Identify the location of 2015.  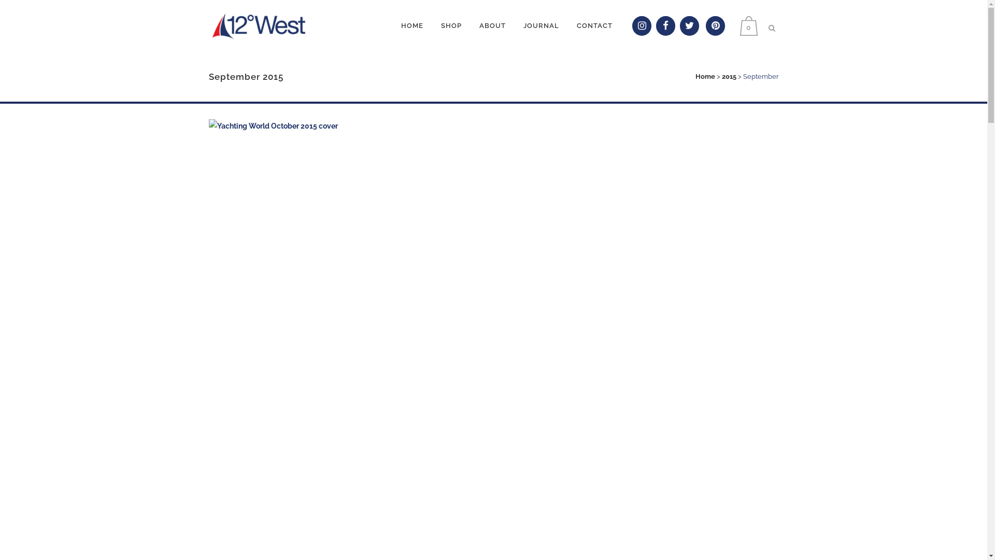
(729, 77).